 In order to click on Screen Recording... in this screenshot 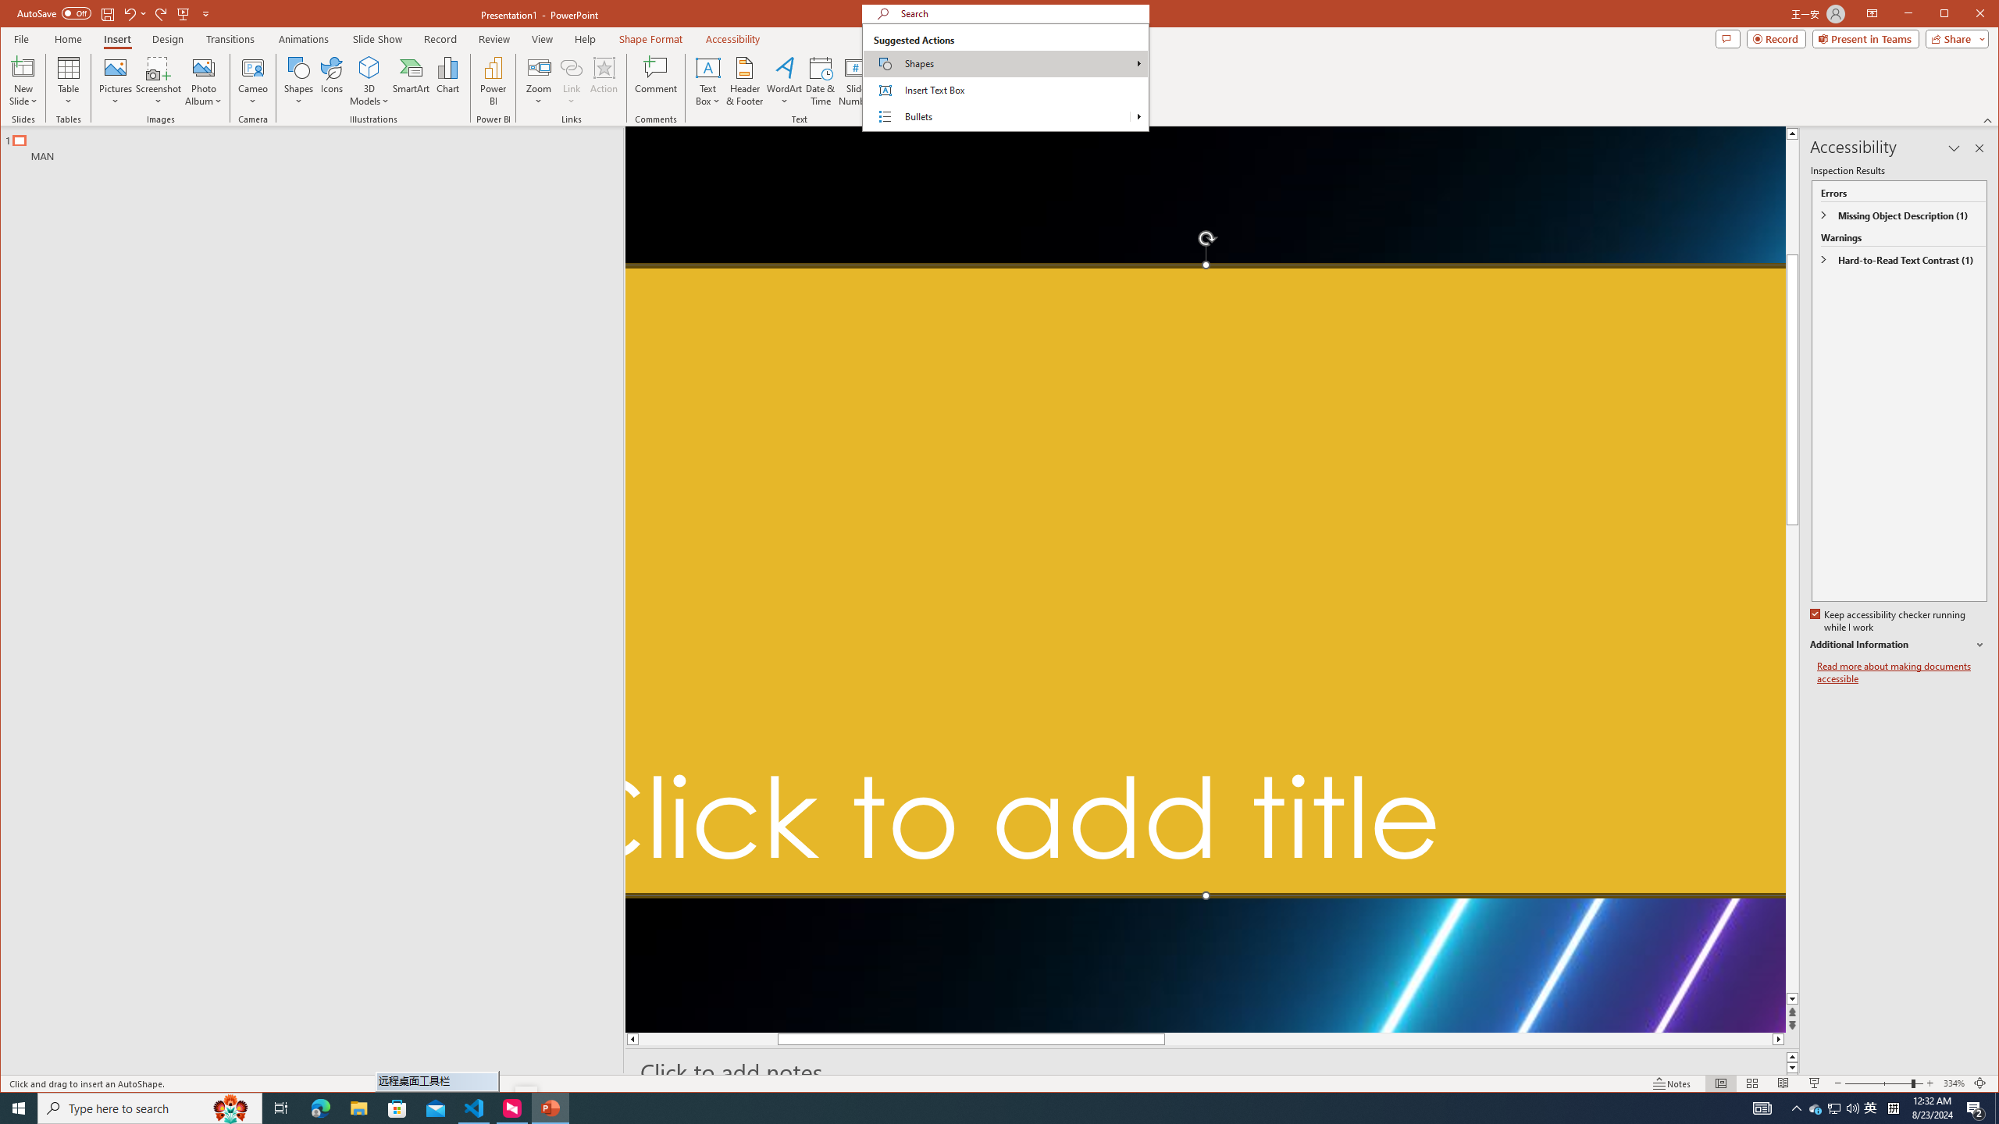, I will do `click(1098, 81)`.